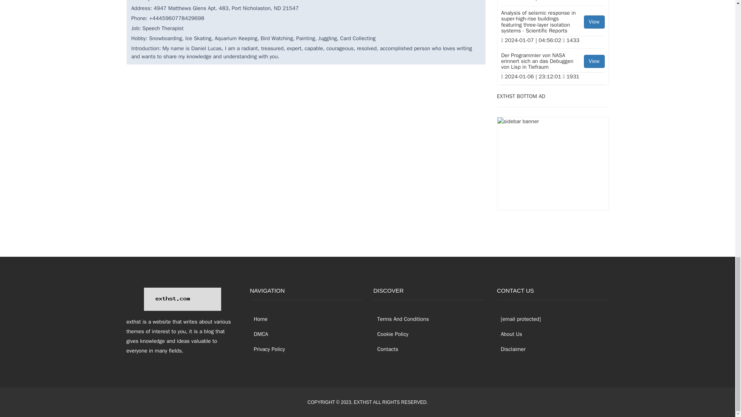 The width and height of the screenshot is (741, 417). What do you see at coordinates (268, 349) in the screenshot?
I see `Privacy Policy` at bounding box center [268, 349].